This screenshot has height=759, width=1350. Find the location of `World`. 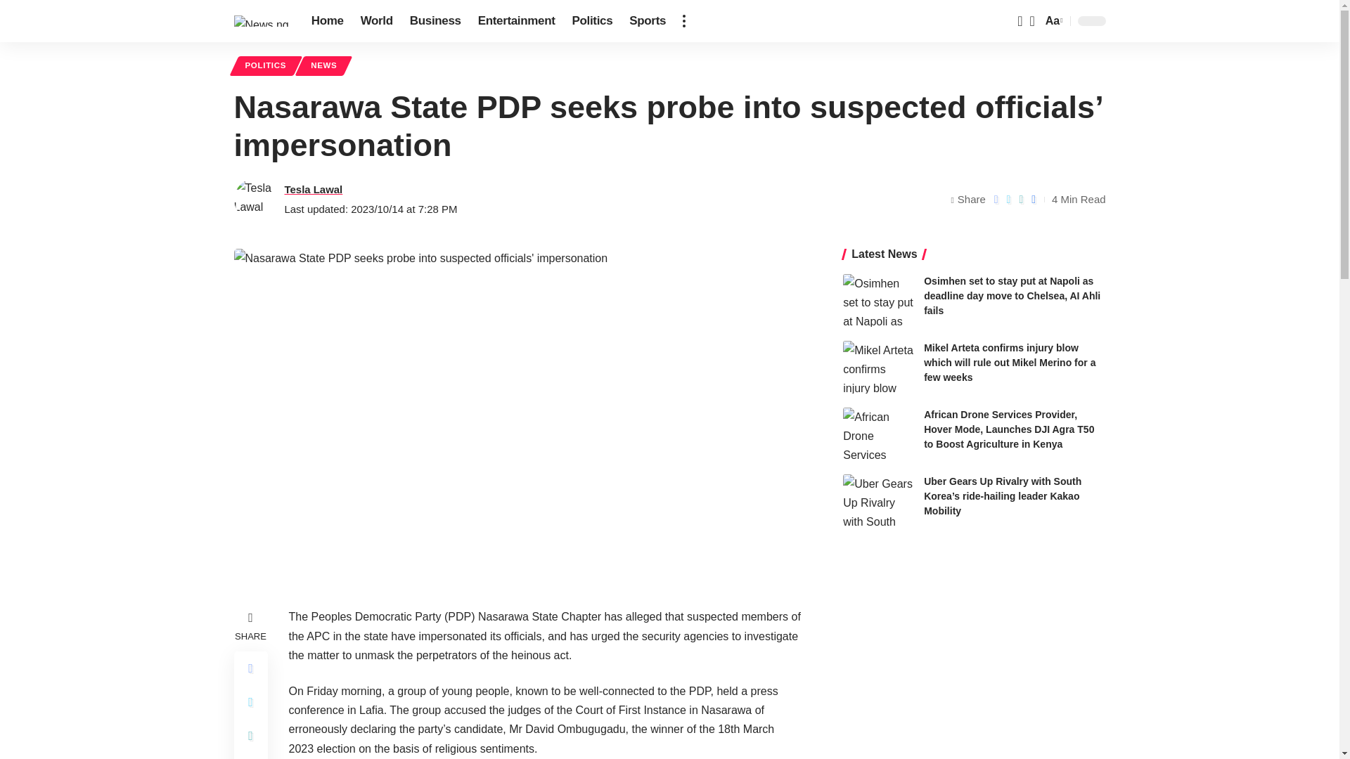

World is located at coordinates (377, 21).